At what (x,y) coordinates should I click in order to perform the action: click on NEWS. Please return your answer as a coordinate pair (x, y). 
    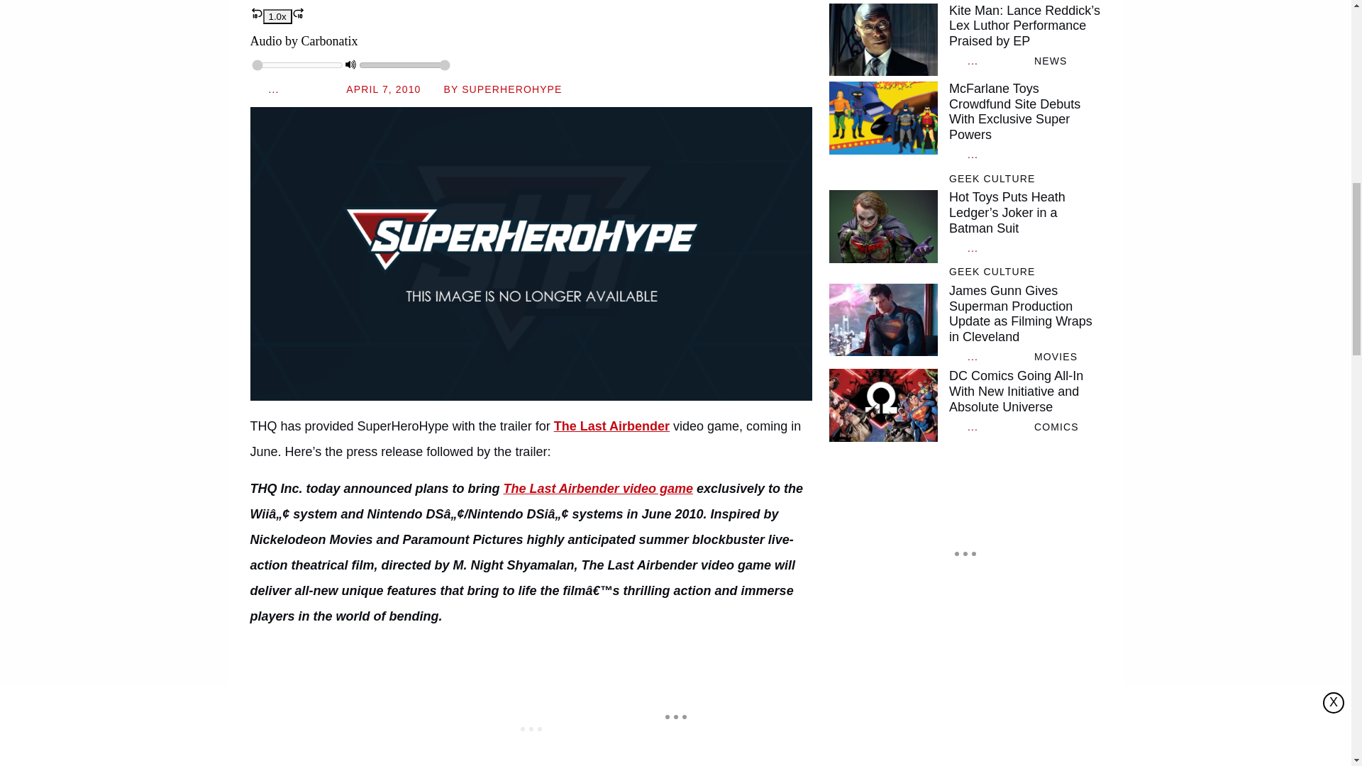
    Looking at the image, I should click on (1050, 61).